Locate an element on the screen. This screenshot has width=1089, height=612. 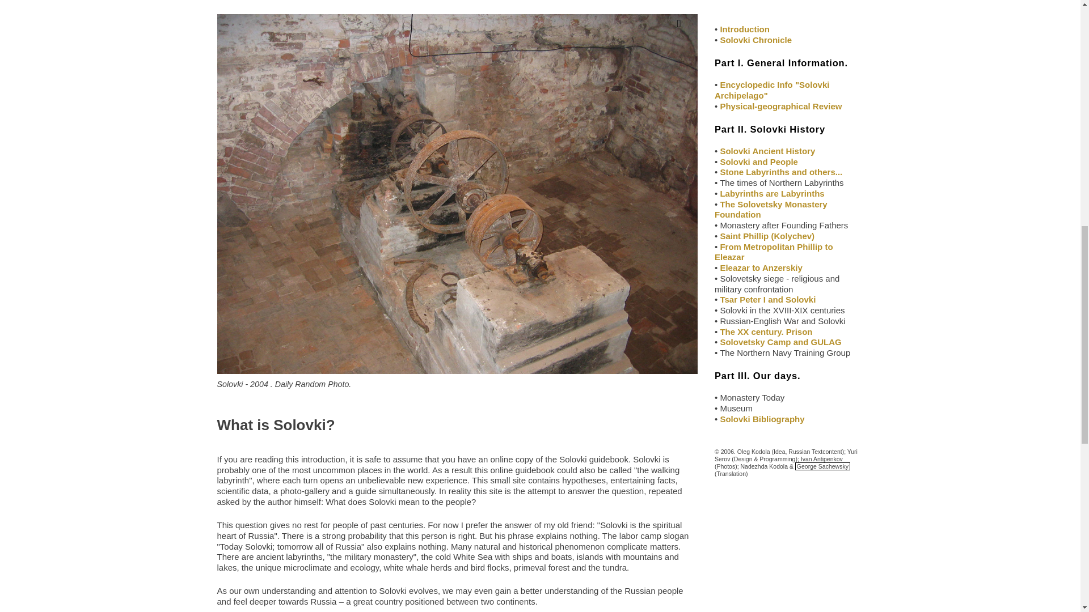
Solovki Bibliography is located at coordinates (762, 419).